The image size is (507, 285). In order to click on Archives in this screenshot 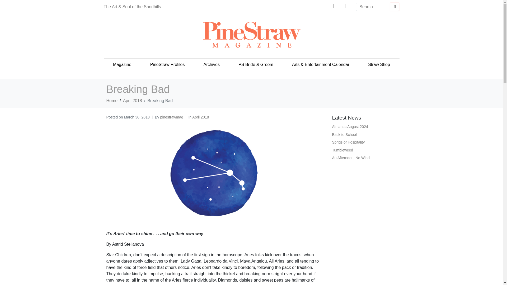, I will do `click(212, 64)`.